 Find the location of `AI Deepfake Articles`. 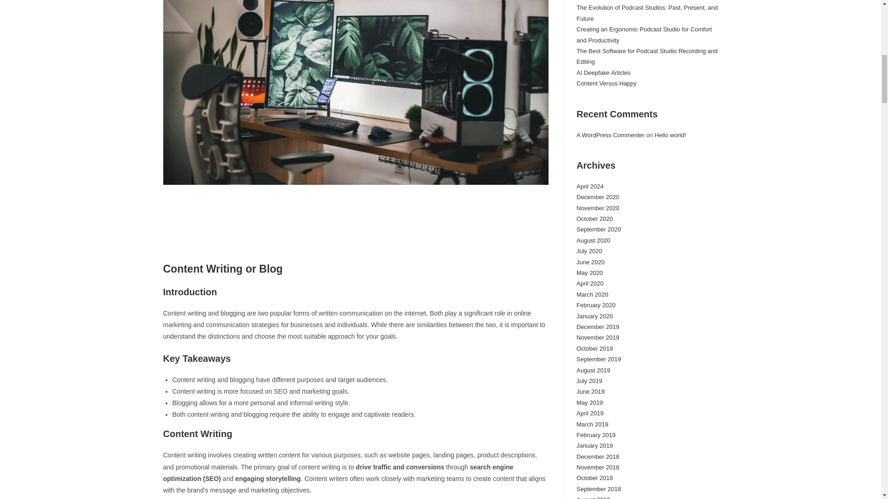

AI Deepfake Articles is located at coordinates (603, 73).